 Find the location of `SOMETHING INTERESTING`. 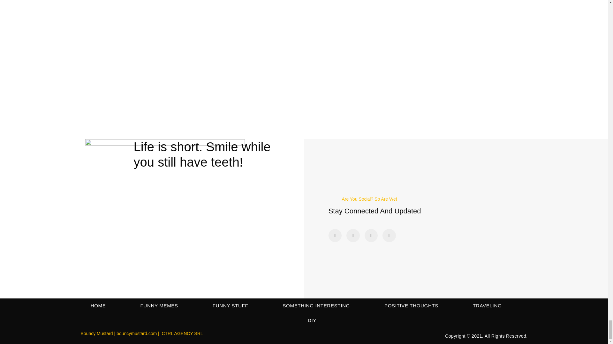

SOMETHING INTERESTING is located at coordinates (316, 306).